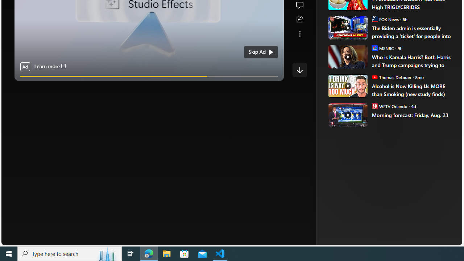 This screenshot has height=261, width=464. I want to click on Skip Ad, so click(257, 52).